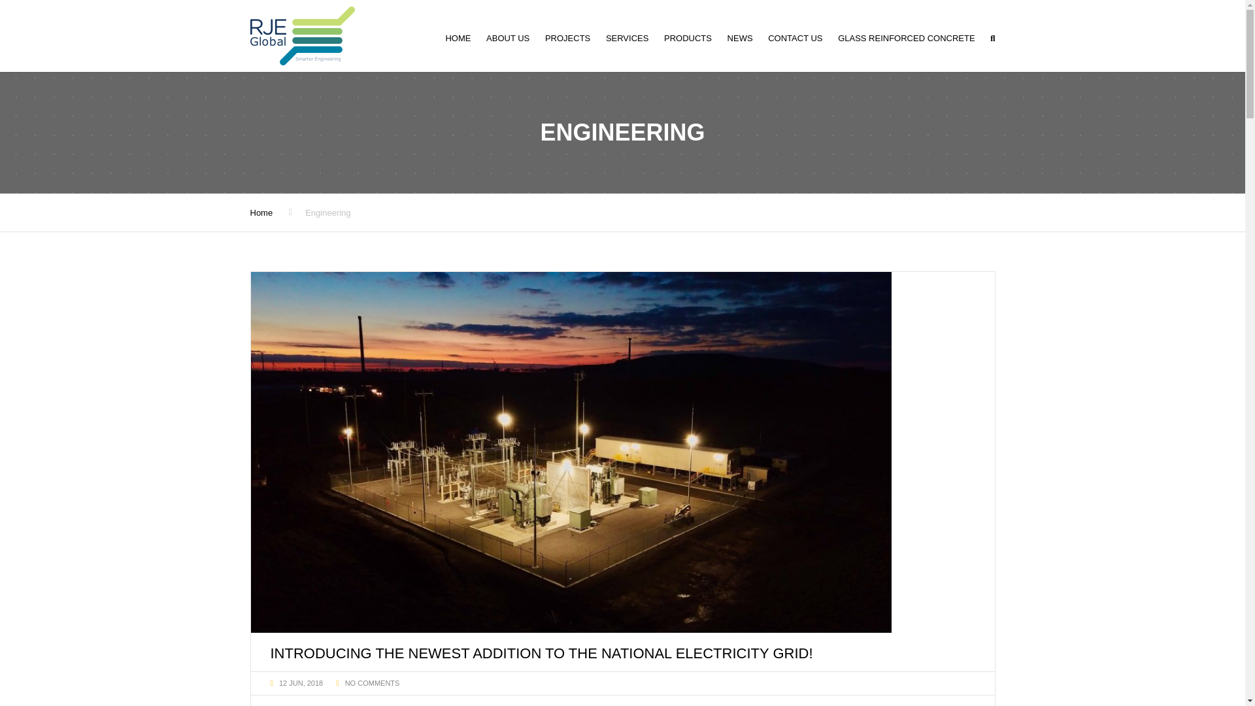 Image resolution: width=1255 pixels, height=706 pixels. I want to click on GLASS REINFORCED CONCRETE, so click(906, 38).